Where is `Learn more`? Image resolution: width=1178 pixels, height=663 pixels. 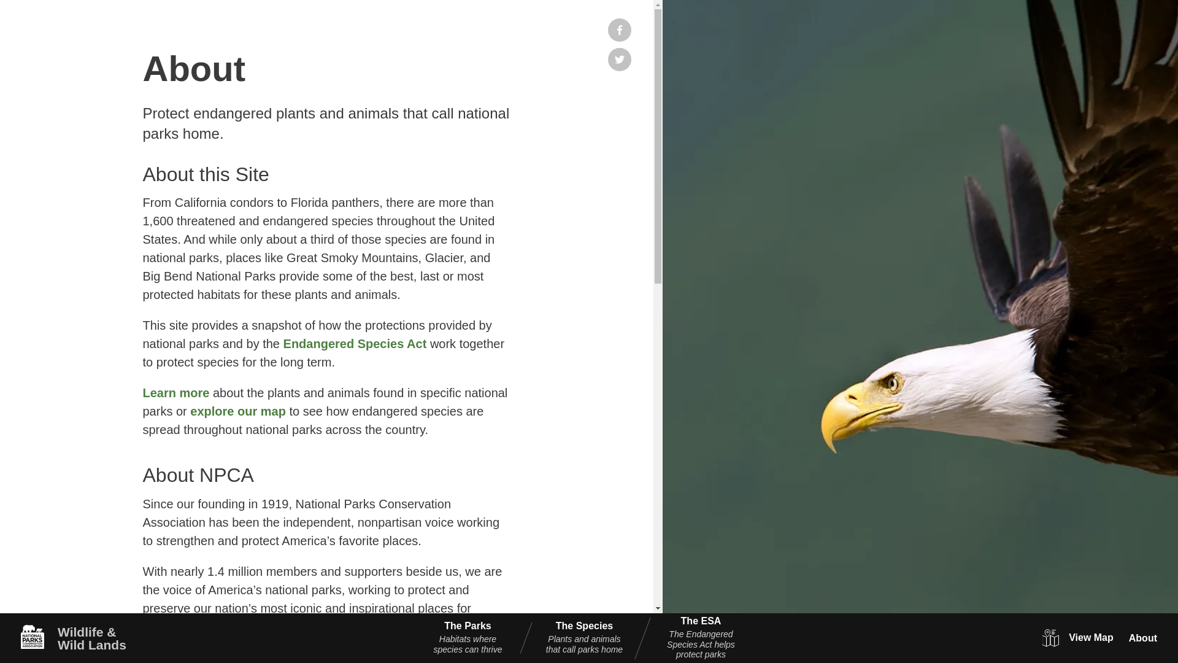 Learn more is located at coordinates (175, 393).